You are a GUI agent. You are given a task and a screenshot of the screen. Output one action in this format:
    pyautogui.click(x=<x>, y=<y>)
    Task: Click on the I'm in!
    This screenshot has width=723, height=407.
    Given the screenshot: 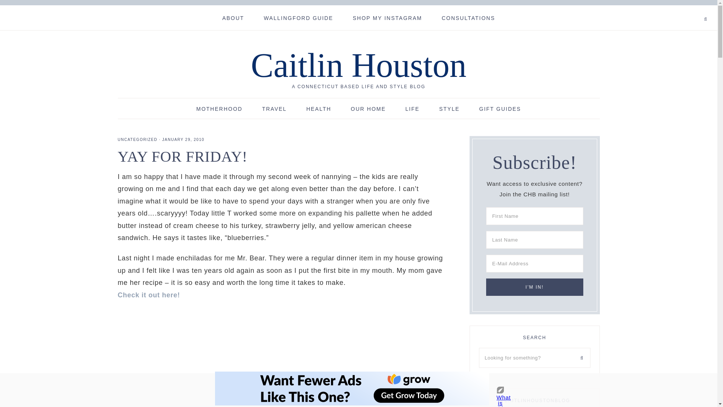 What is the action you would take?
    pyautogui.click(x=535, y=287)
    